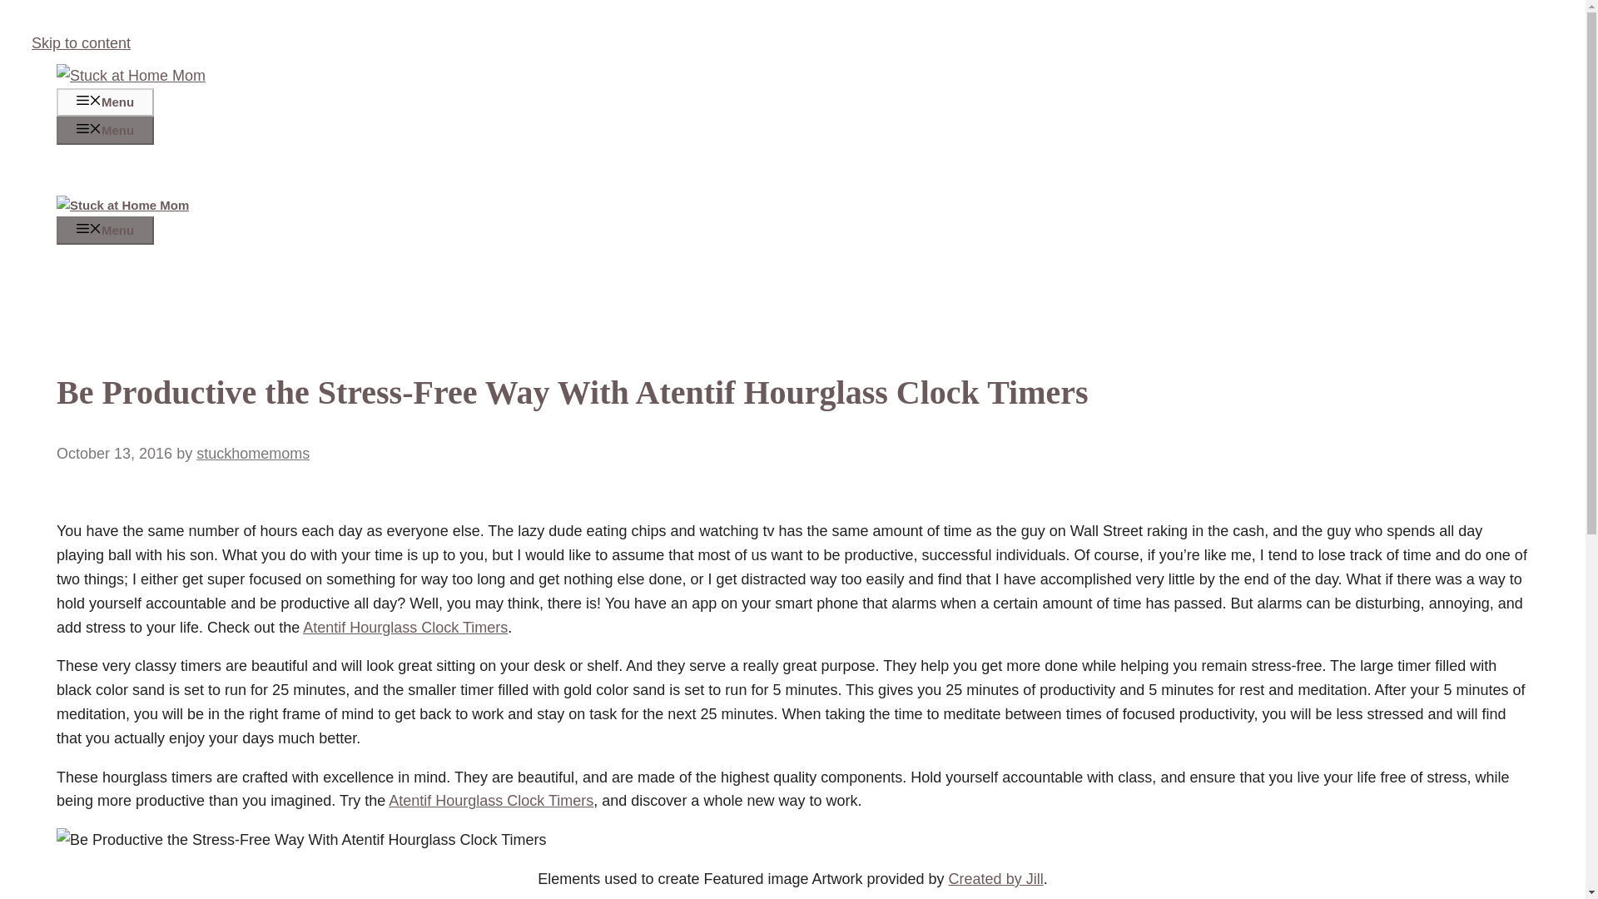 Image resolution: width=1598 pixels, height=899 pixels. Describe the element at coordinates (82, 43) in the screenshot. I see `Skip to content` at that location.